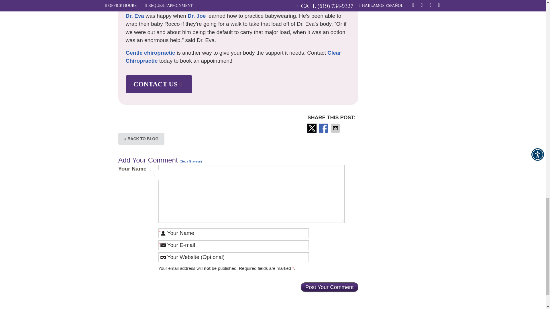  I want to click on Your Name, so click(233, 233).